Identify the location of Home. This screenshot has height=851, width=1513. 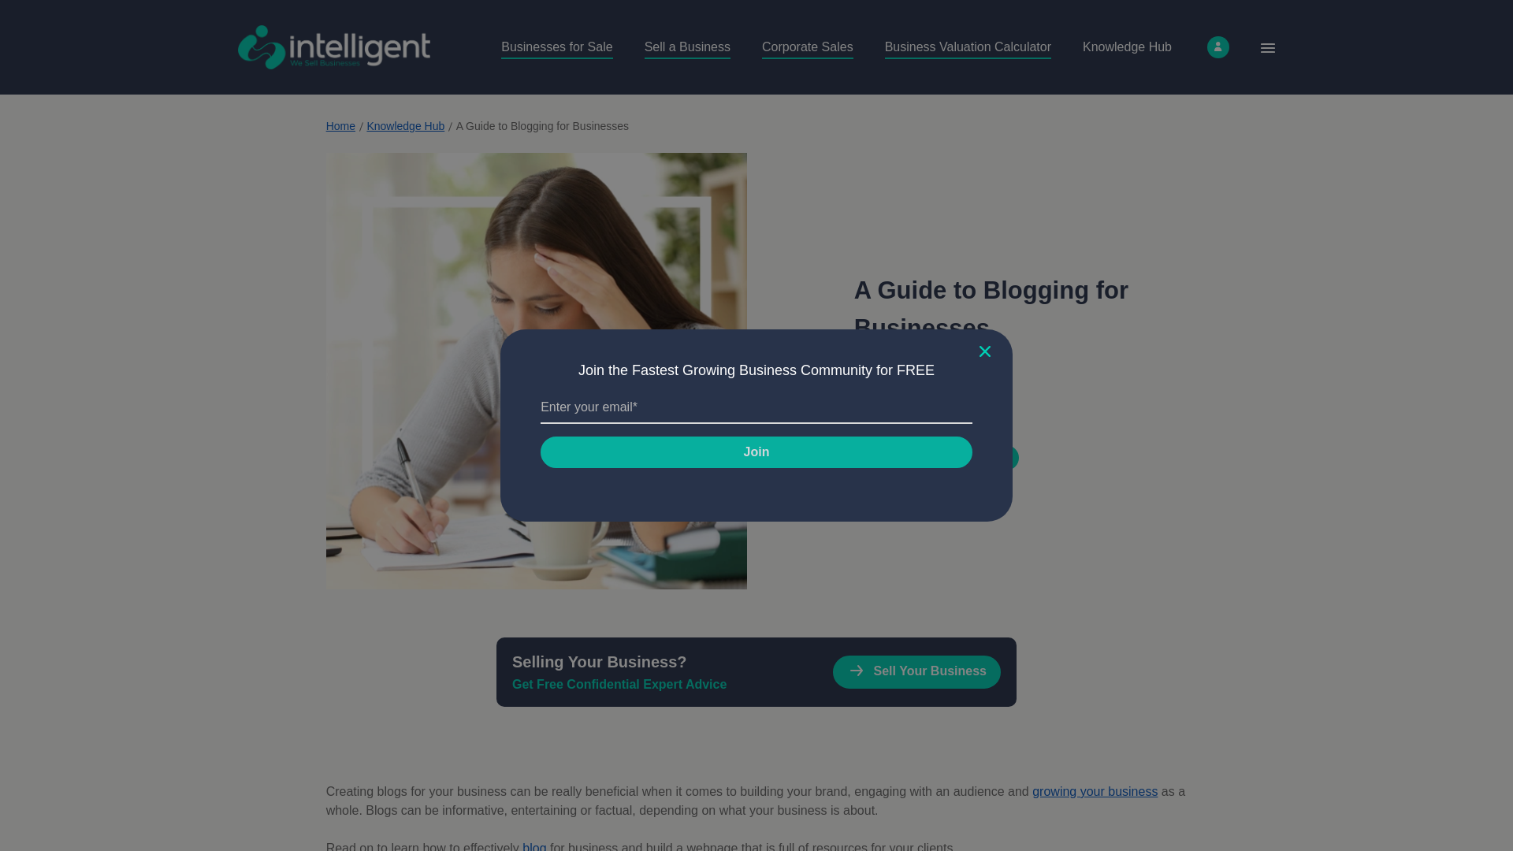
(340, 126).